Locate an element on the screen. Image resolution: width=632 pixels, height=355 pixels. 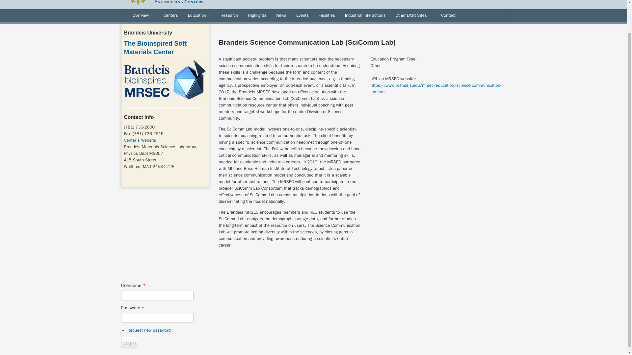
Contact is located at coordinates (448, 15).